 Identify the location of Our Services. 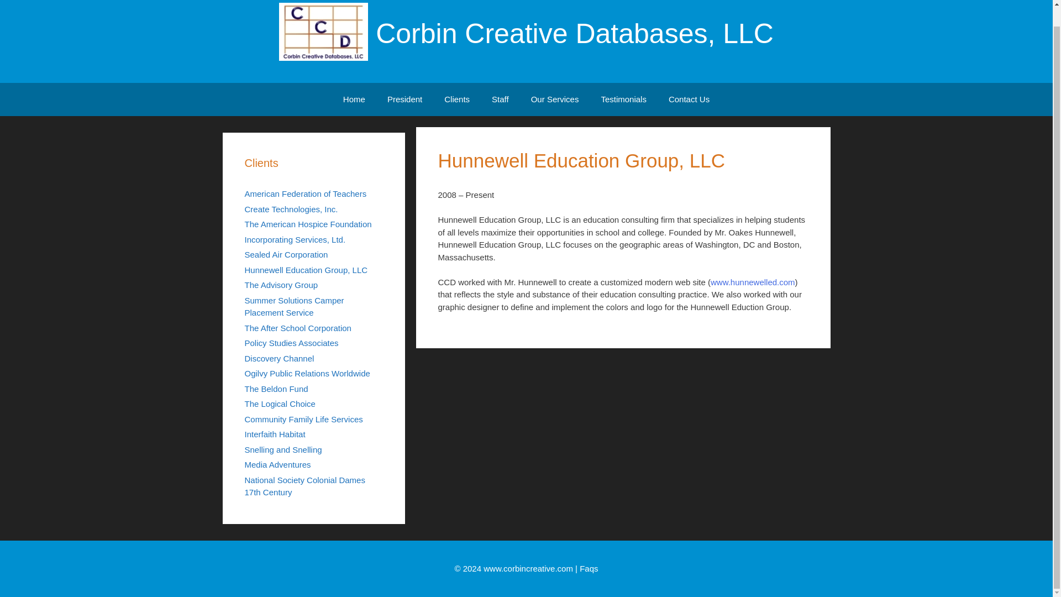
(555, 99).